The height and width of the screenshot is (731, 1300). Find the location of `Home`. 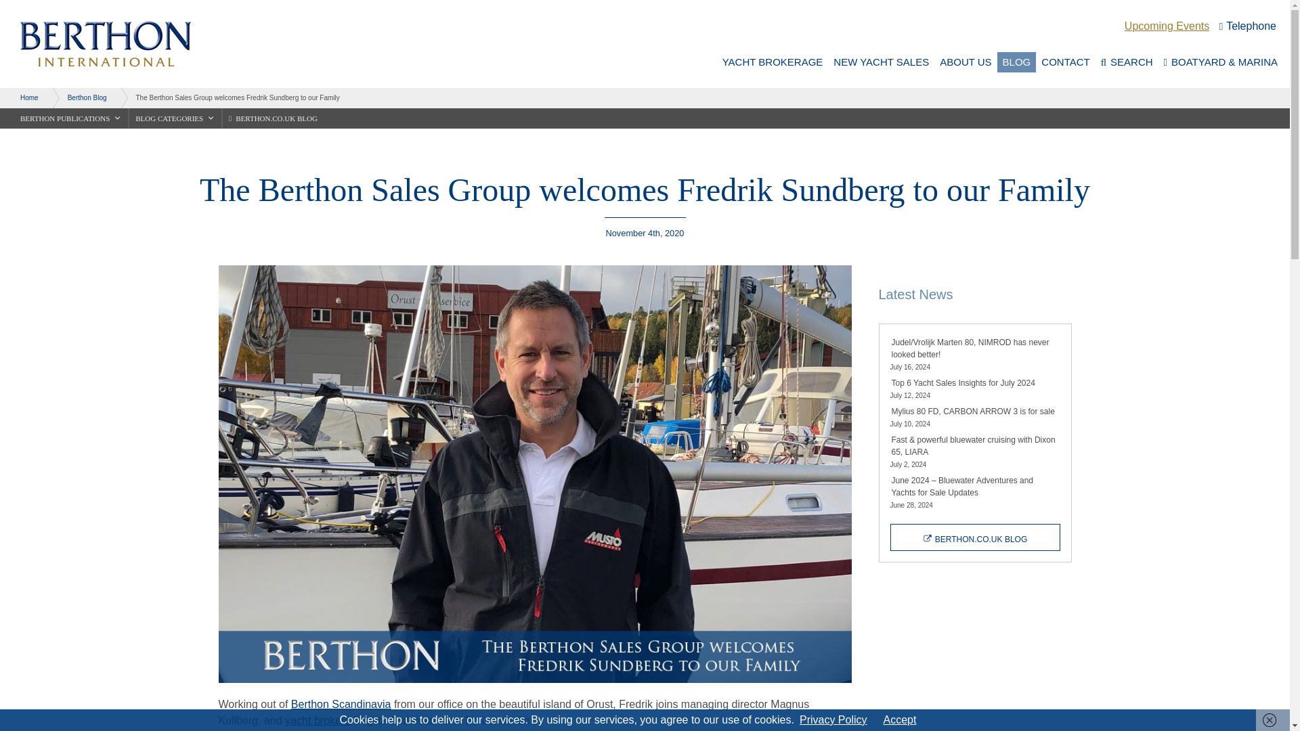

Home is located at coordinates (22, 97).